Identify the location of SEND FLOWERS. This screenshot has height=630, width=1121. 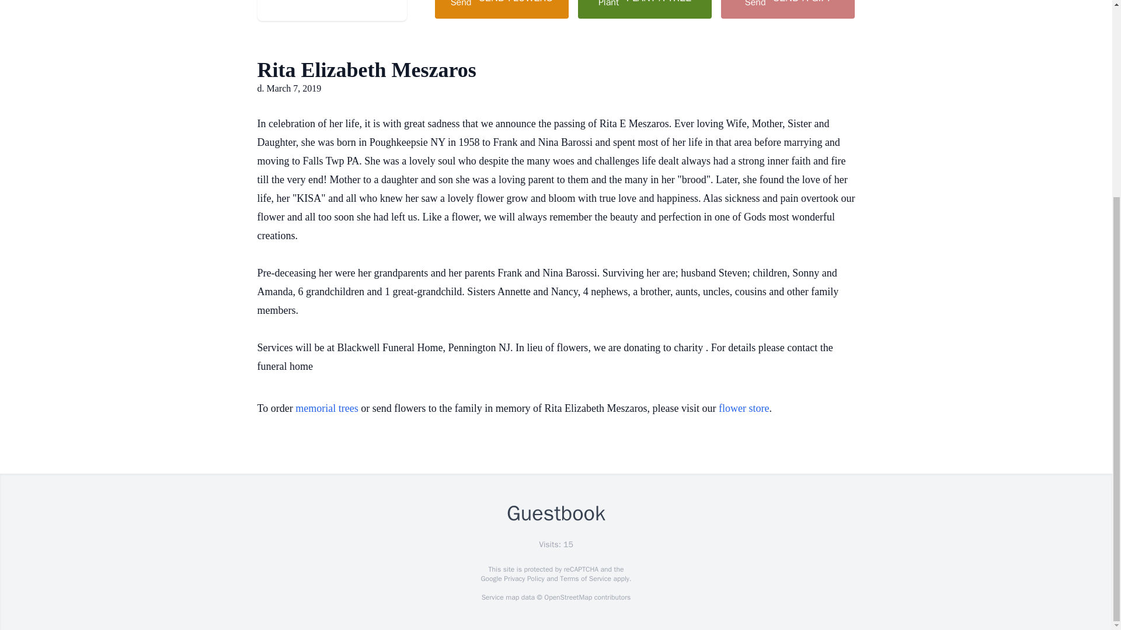
(501, 9).